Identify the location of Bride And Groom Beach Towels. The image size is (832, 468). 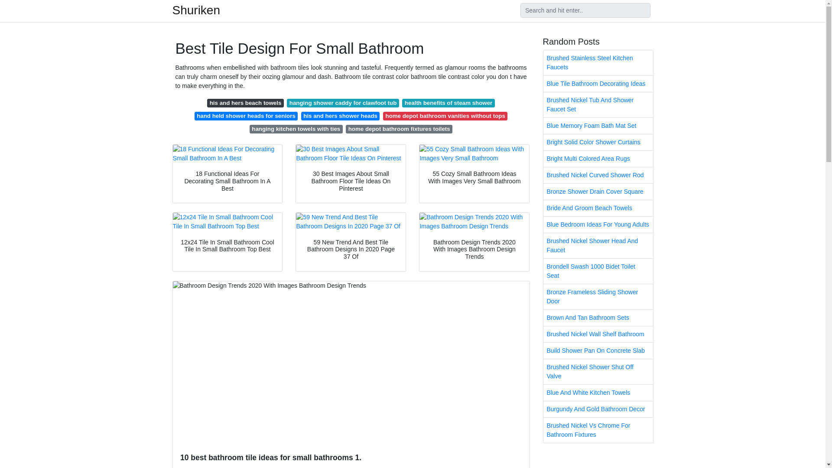
(598, 208).